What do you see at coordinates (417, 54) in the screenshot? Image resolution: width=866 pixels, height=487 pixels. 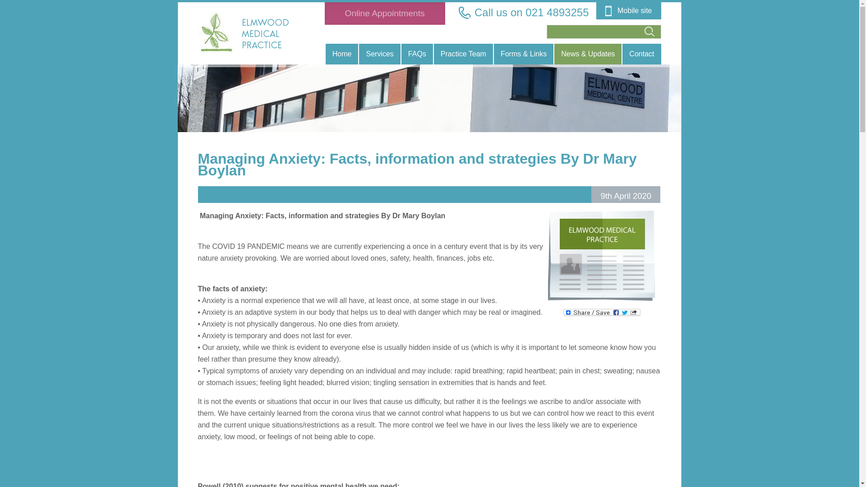 I see `FAQs` at bounding box center [417, 54].